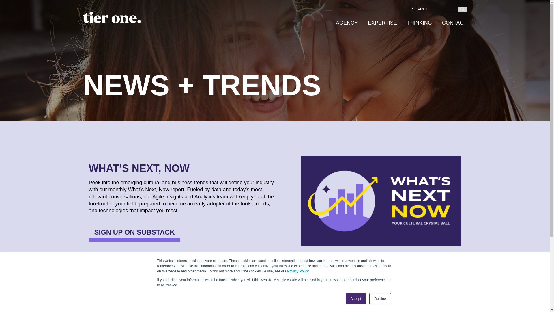 Image resolution: width=554 pixels, height=312 pixels. Describe the element at coordinates (414, 24) in the screenshot. I see `THINKING` at that location.